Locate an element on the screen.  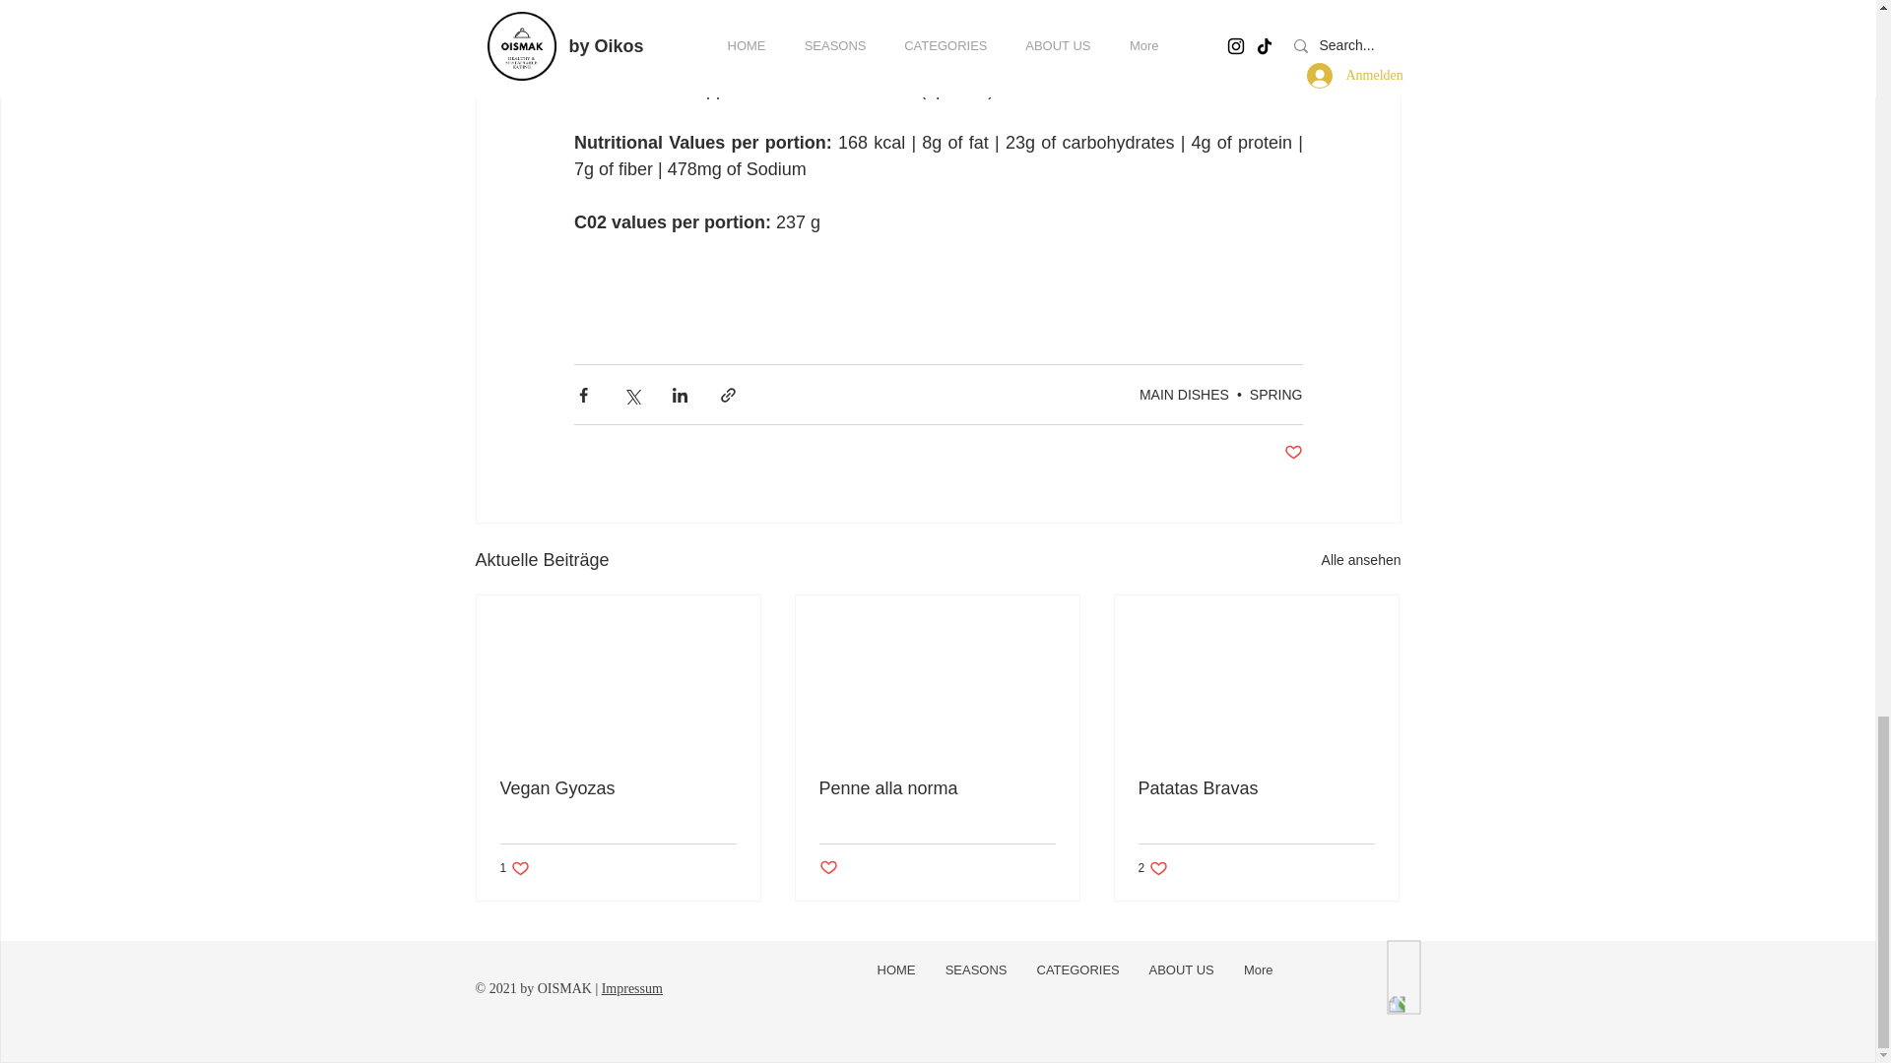
SPRING is located at coordinates (1276, 395).